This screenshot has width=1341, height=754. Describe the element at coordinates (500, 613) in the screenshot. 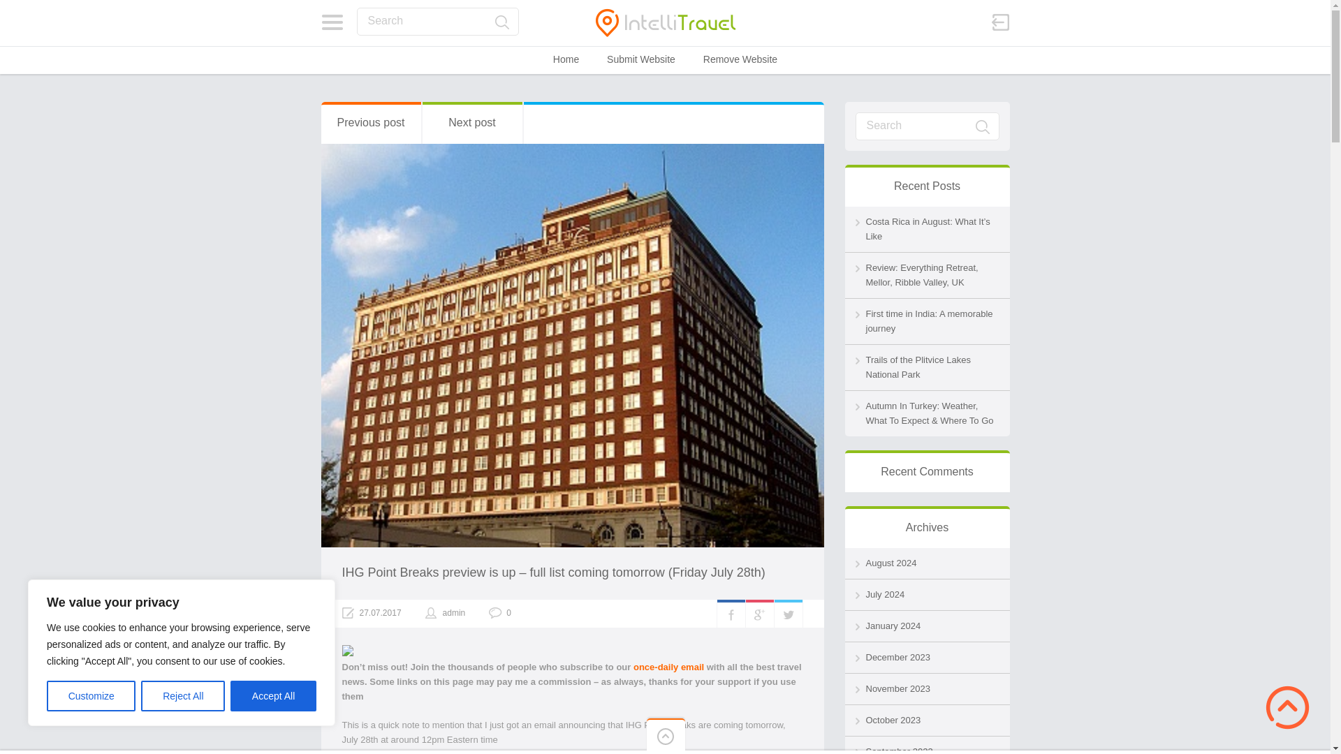

I see `Total comments` at that location.